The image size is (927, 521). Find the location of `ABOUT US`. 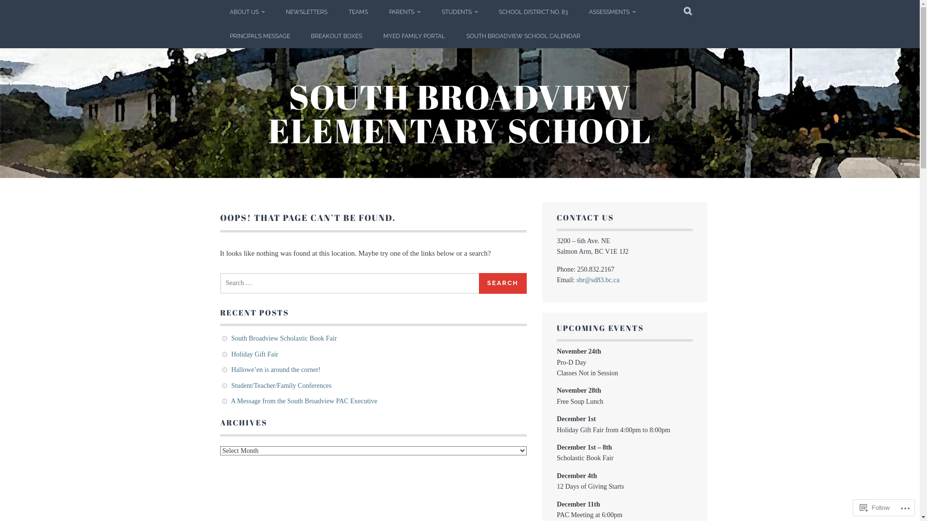

ABOUT US is located at coordinates (247, 12).